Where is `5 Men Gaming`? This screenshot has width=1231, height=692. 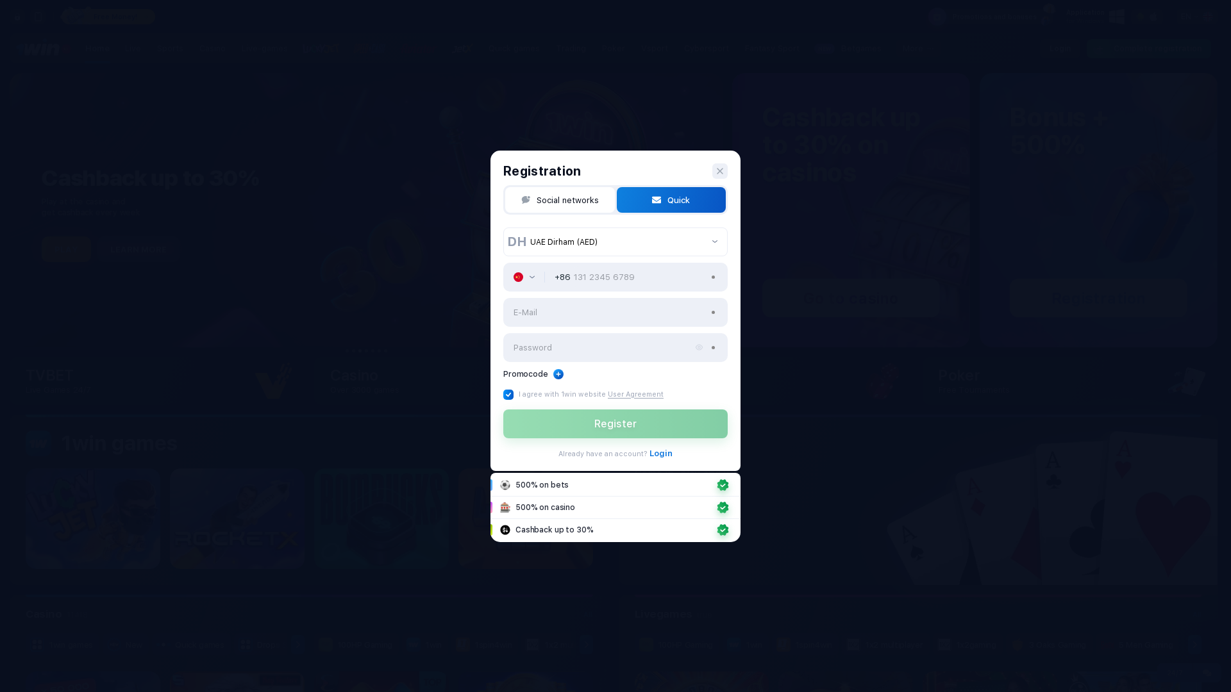 5 Men Gaming is located at coordinates (1137, 645).